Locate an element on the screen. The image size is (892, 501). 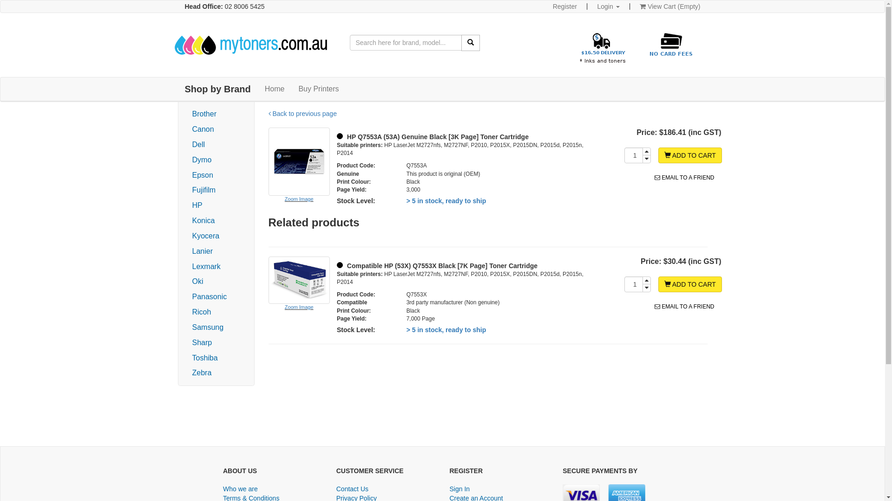
Samsung is located at coordinates (208, 328).